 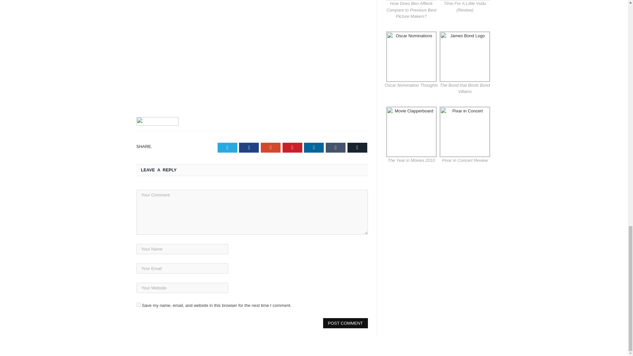 I want to click on Tweet It, so click(x=227, y=148).